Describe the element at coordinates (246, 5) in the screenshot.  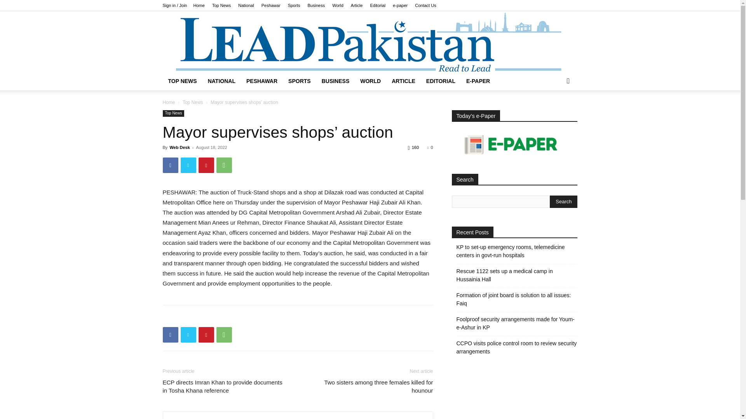
I see `National` at that location.